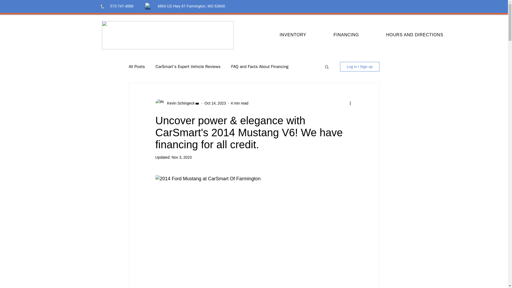  Describe the element at coordinates (260, 67) in the screenshot. I see `FAQ and Facts About Financing` at that location.